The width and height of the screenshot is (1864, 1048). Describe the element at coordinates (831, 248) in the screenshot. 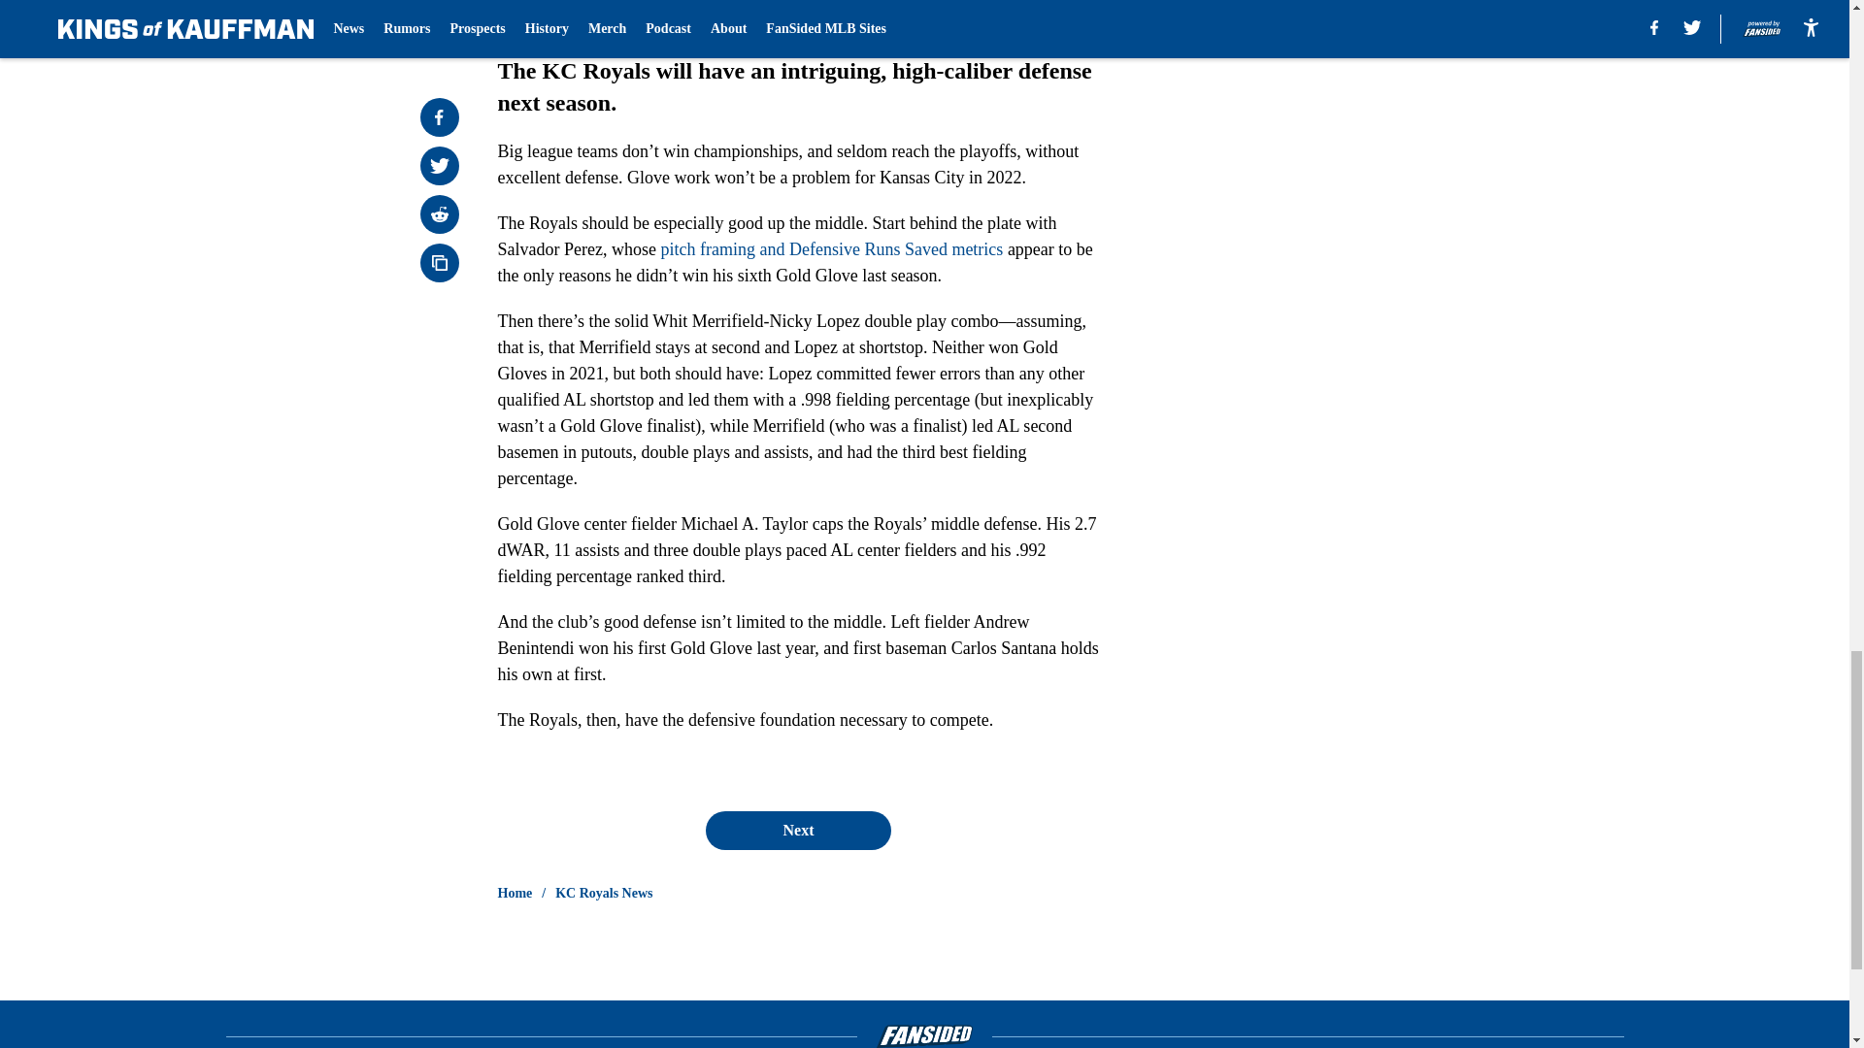

I see `pitch framing and Defensive Runs Saved metrics` at that location.